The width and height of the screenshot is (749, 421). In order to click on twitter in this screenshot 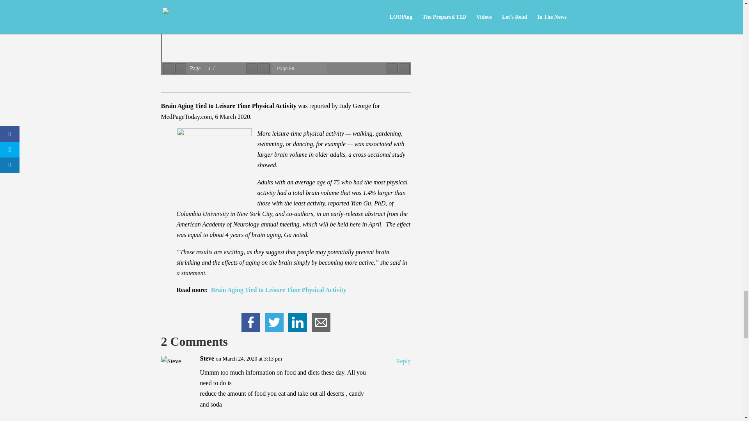, I will do `click(274, 322)`.